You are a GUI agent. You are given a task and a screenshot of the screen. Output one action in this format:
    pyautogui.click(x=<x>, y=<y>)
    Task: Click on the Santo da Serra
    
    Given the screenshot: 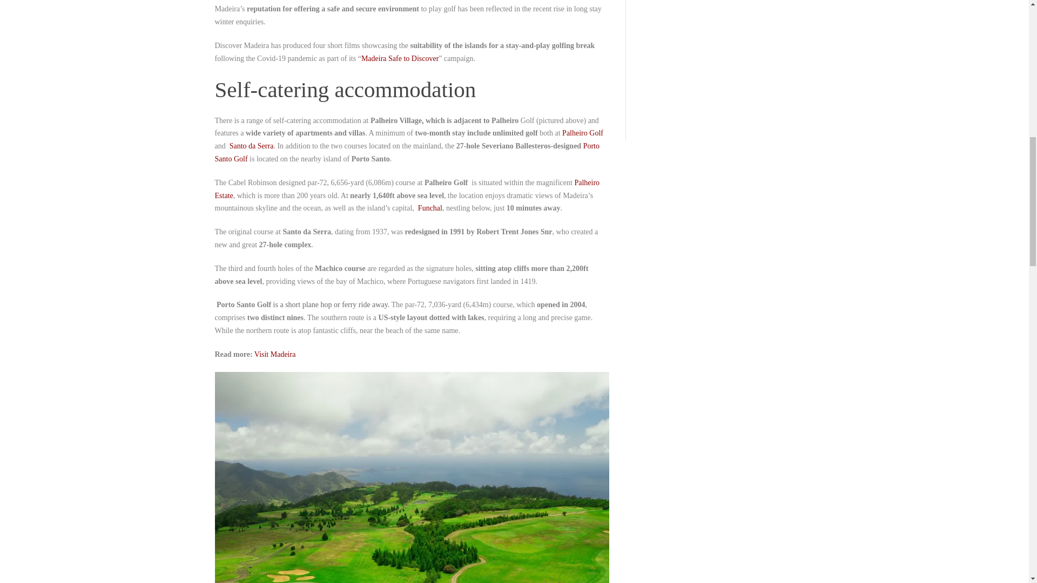 What is the action you would take?
    pyautogui.click(x=251, y=146)
    